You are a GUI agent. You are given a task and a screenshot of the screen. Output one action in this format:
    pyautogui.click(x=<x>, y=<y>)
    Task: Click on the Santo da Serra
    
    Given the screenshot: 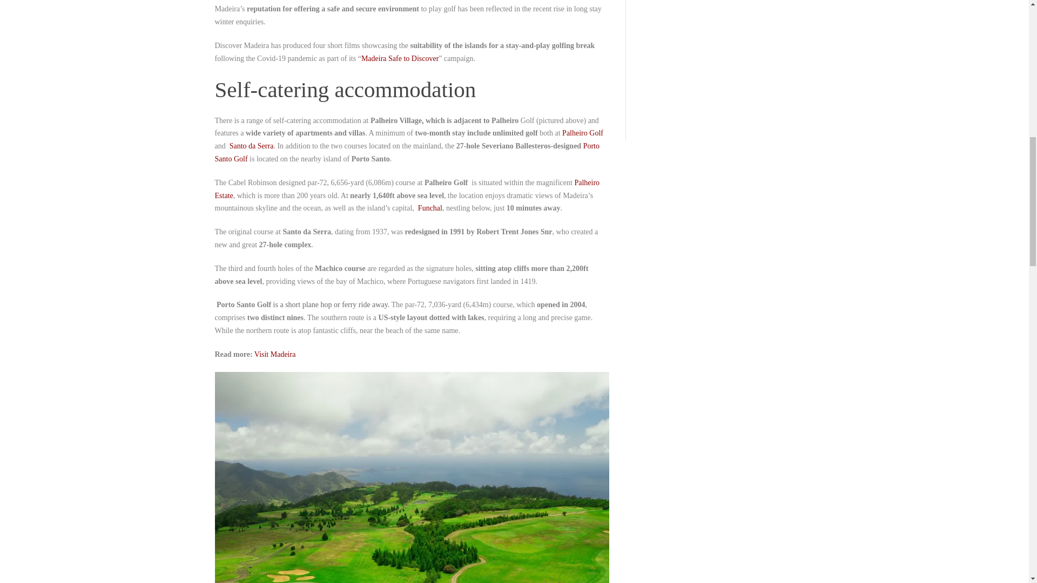 What is the action you would take?
    pyautogui.click(x=251, y=146)
    